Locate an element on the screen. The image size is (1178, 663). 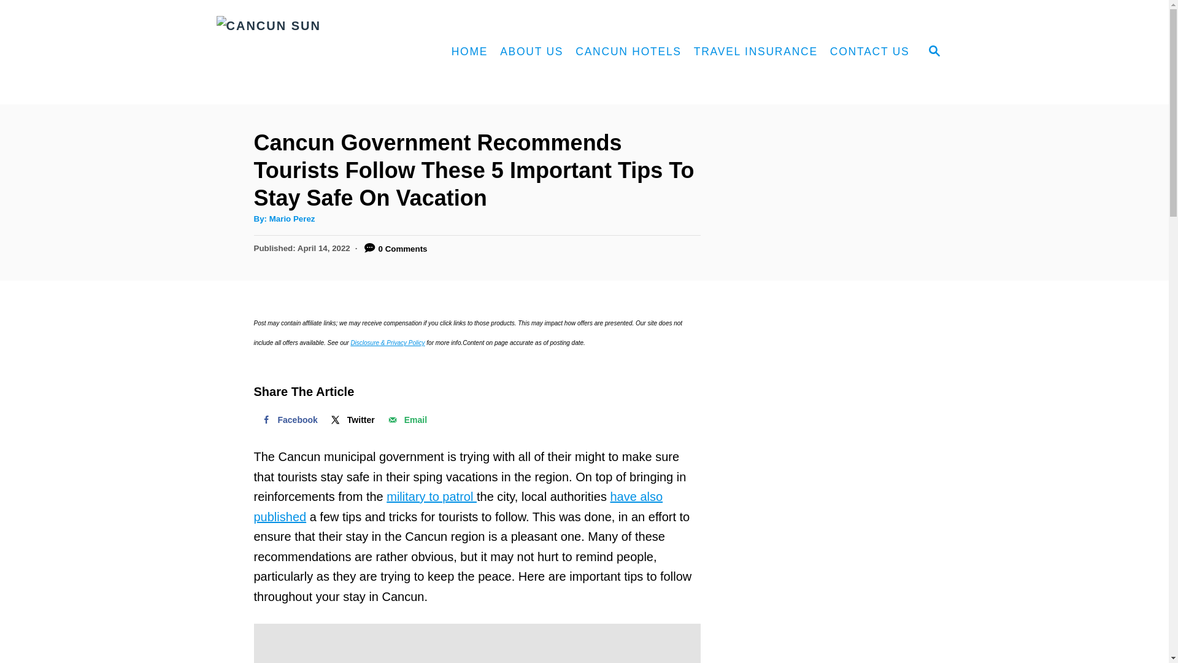
TRAVEL INSURANCE is located at coordinates (756, 52).